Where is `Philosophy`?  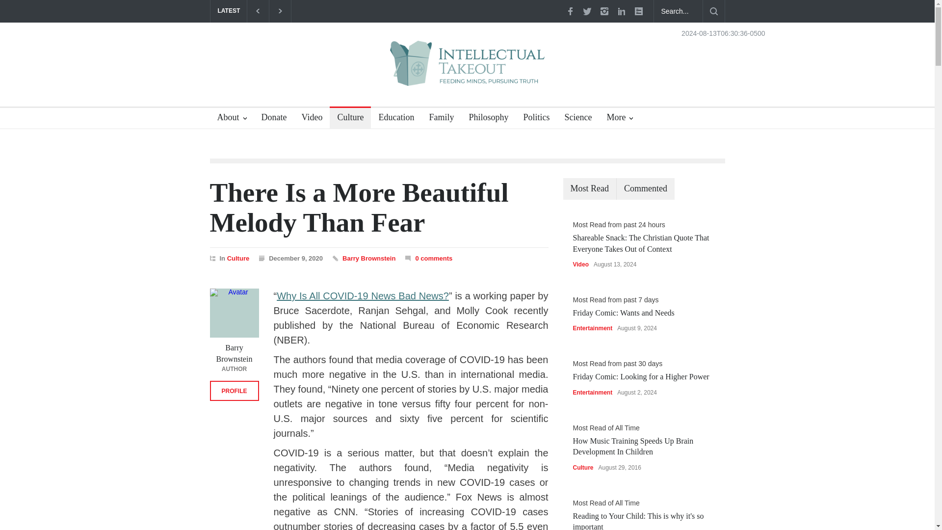
Philosophy is located at coordinates (485, 119).